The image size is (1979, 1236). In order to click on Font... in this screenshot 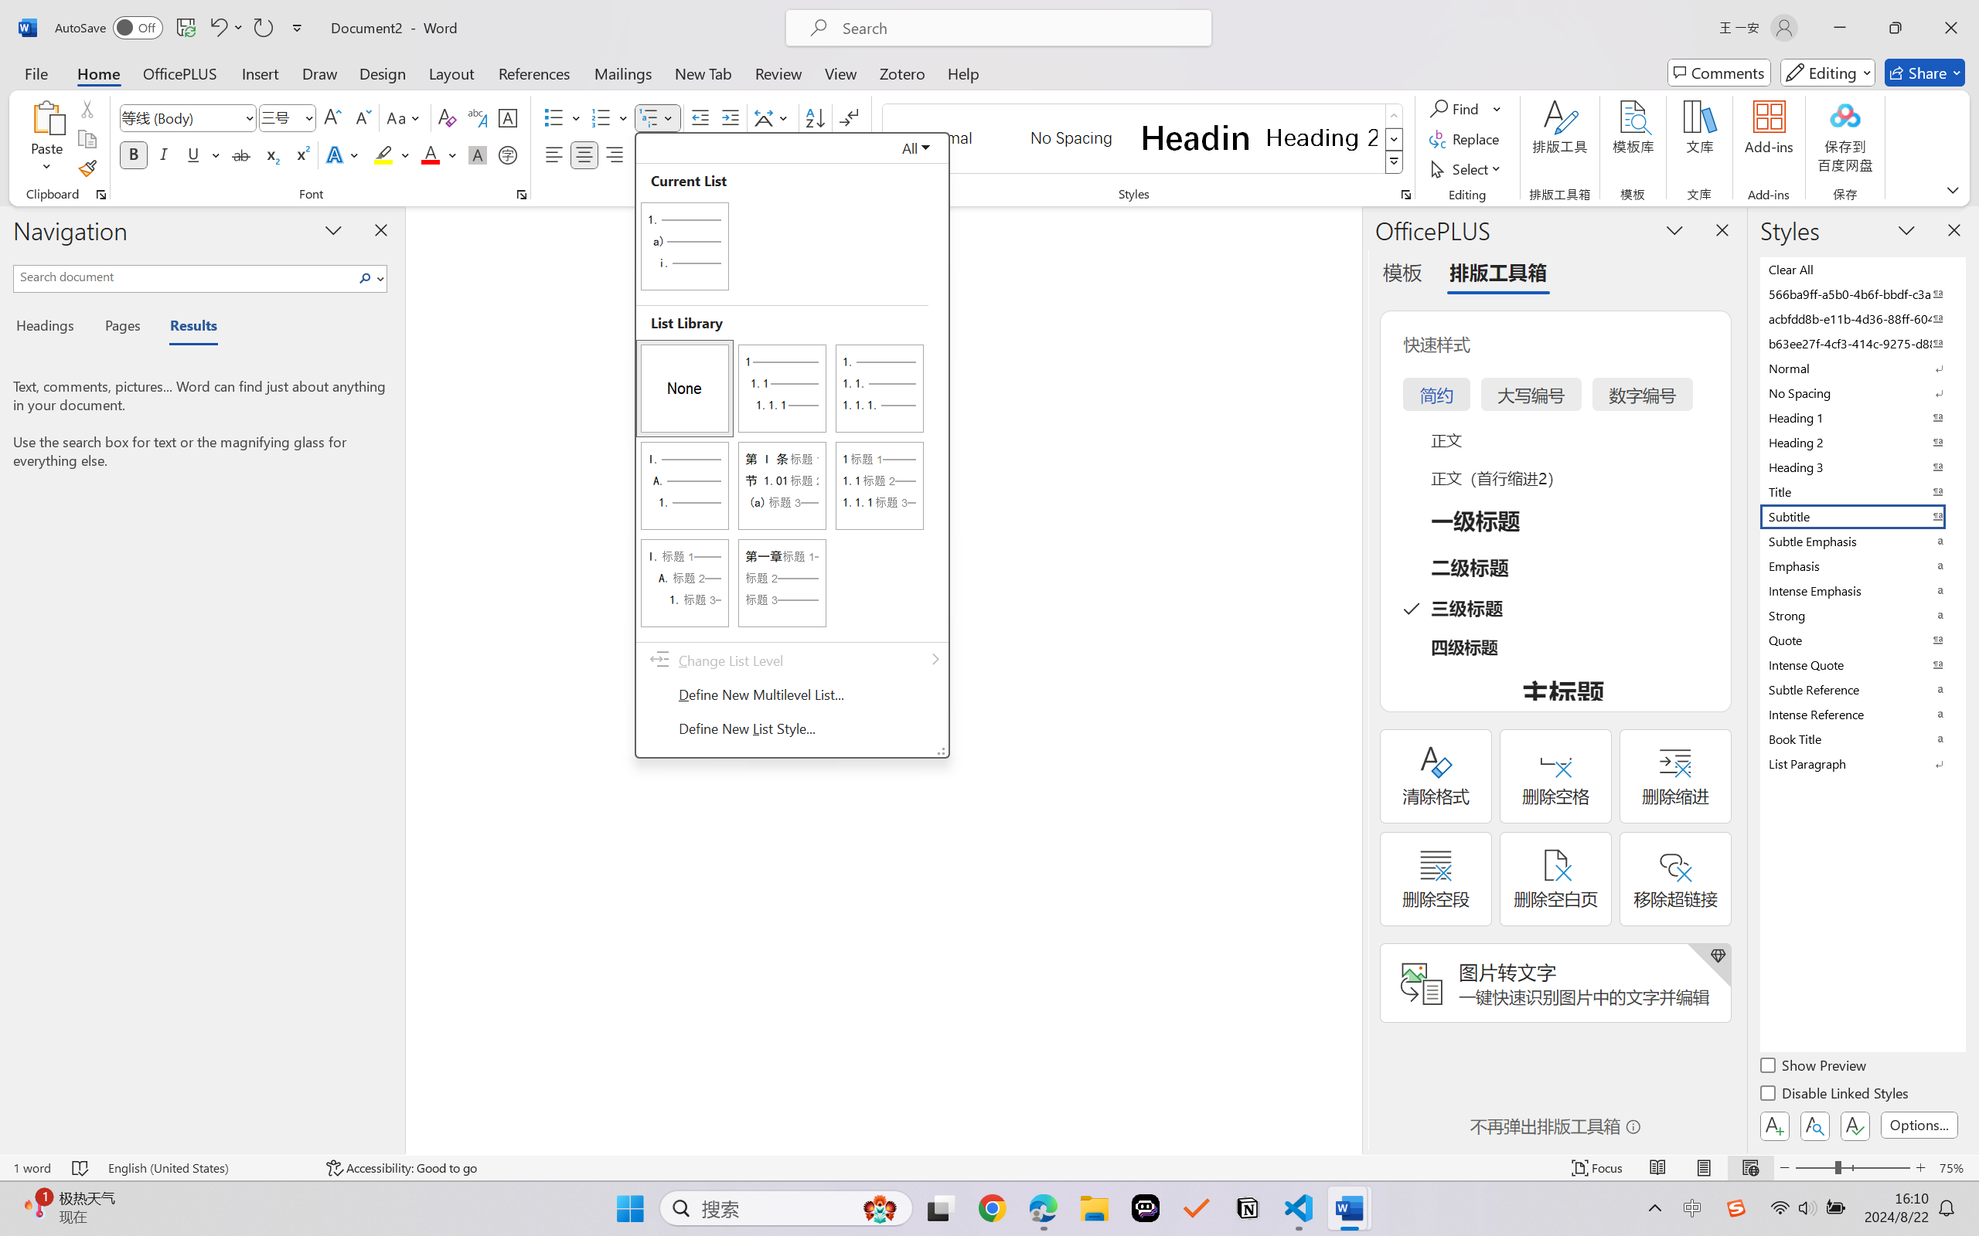, I will do `click(521, 195)`.